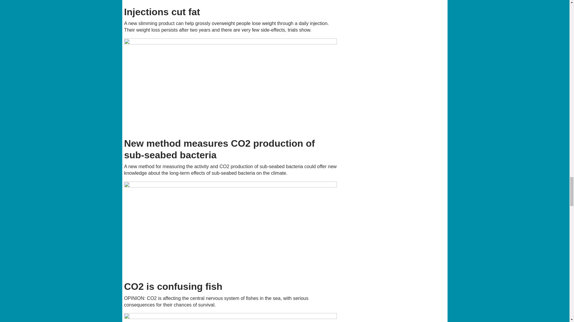 The width and height of the screenshot is (574, 322). Describe the element at coordinates (230, 86) in the screenshot. I see `New method measures CO2 production of sub-seabed bacteria` at that location.